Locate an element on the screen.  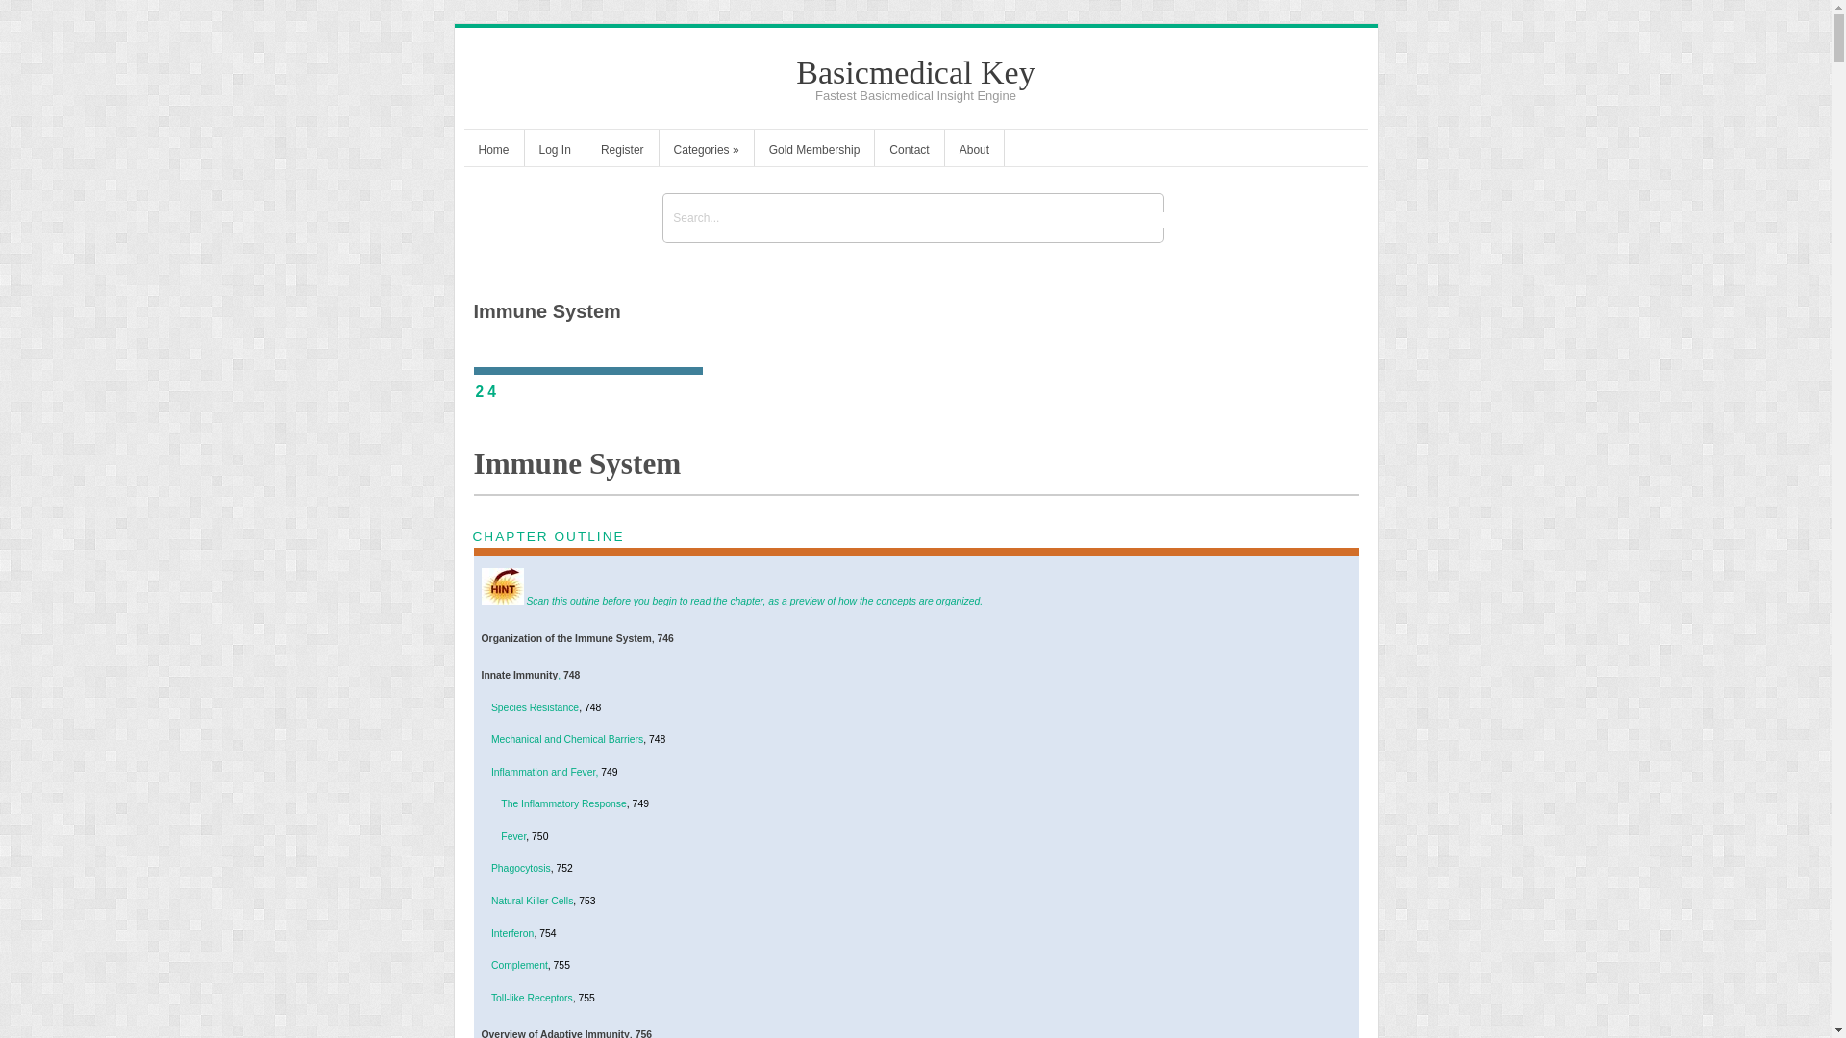
Home is located at coordinates (492, 152).